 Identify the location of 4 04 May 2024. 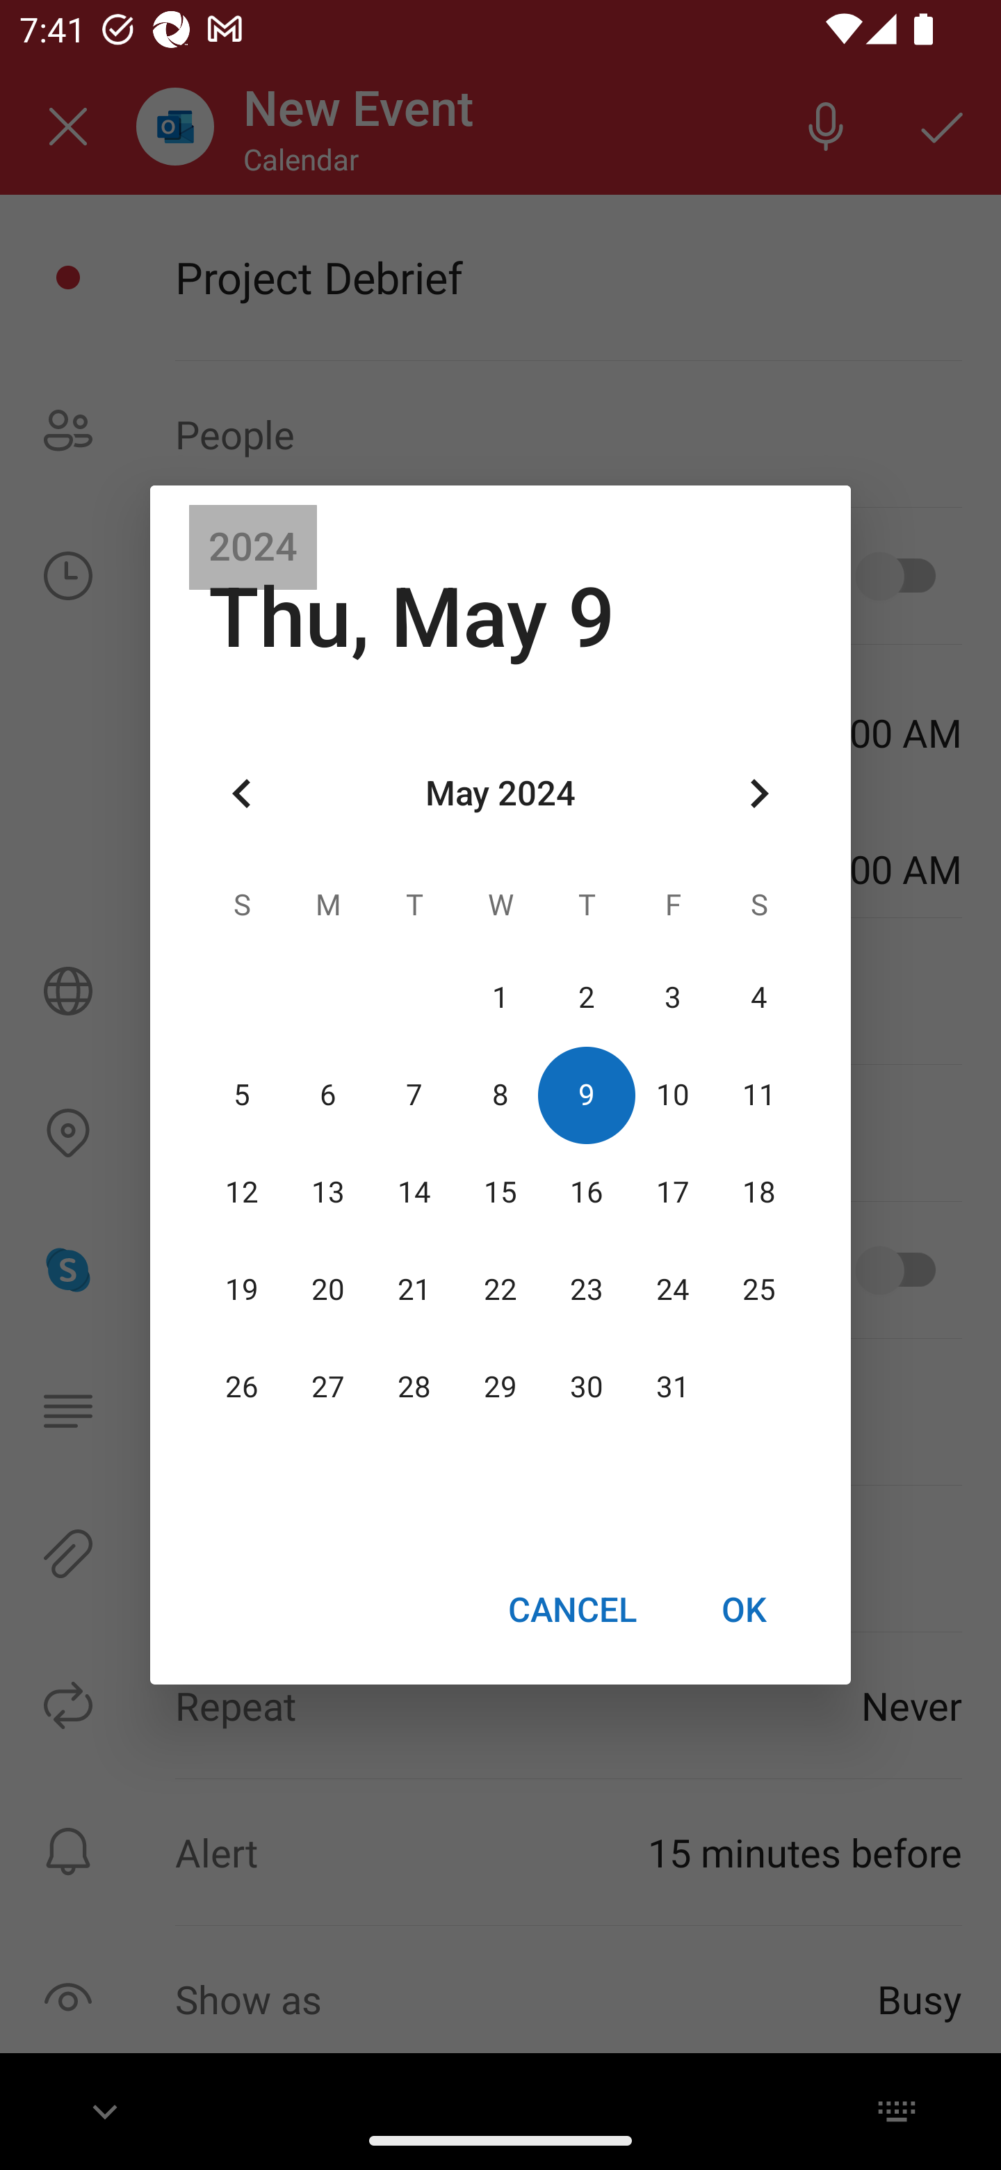
(758, 997).